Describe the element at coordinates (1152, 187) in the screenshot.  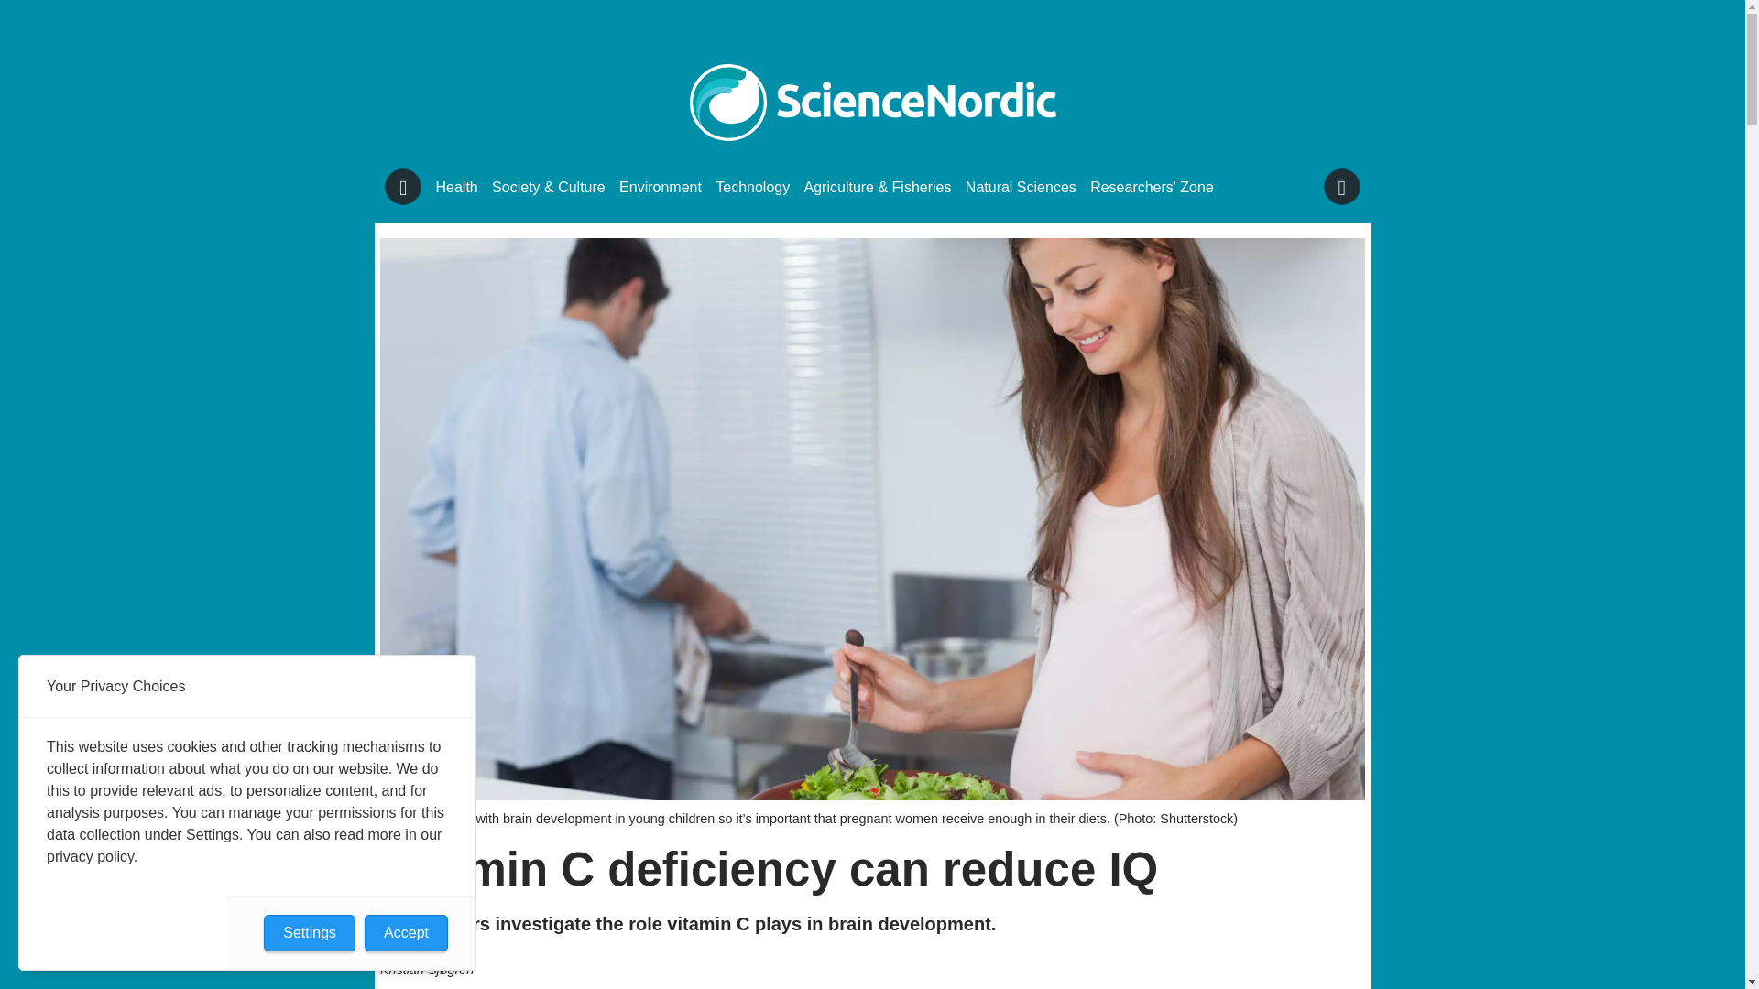
I see `Researchers' Zone` at that location.